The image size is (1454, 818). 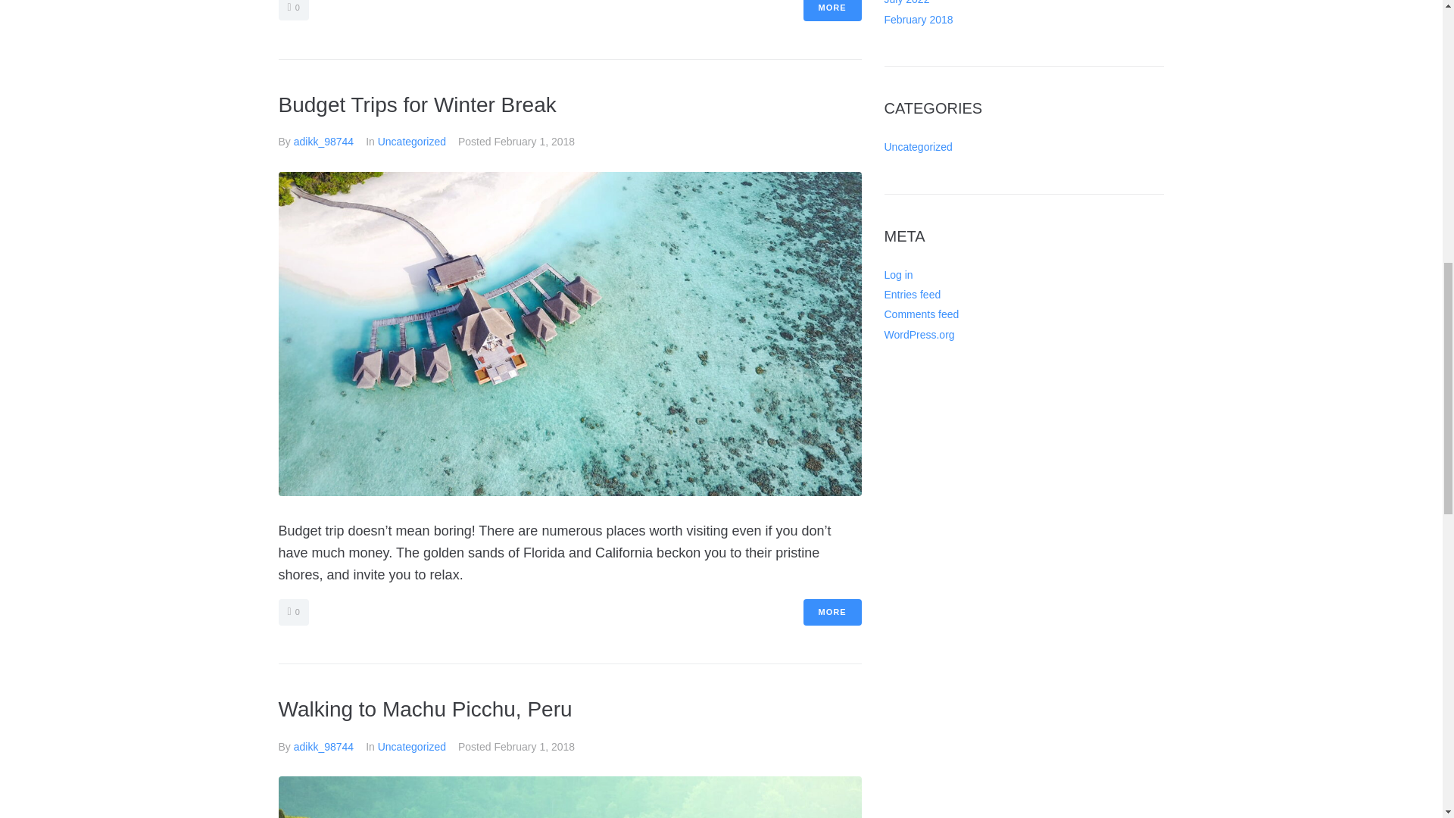 What do you see at coordinates (412, 142) in the screenshot?
I see `Uncategorized` at bounding box center [412, 142].